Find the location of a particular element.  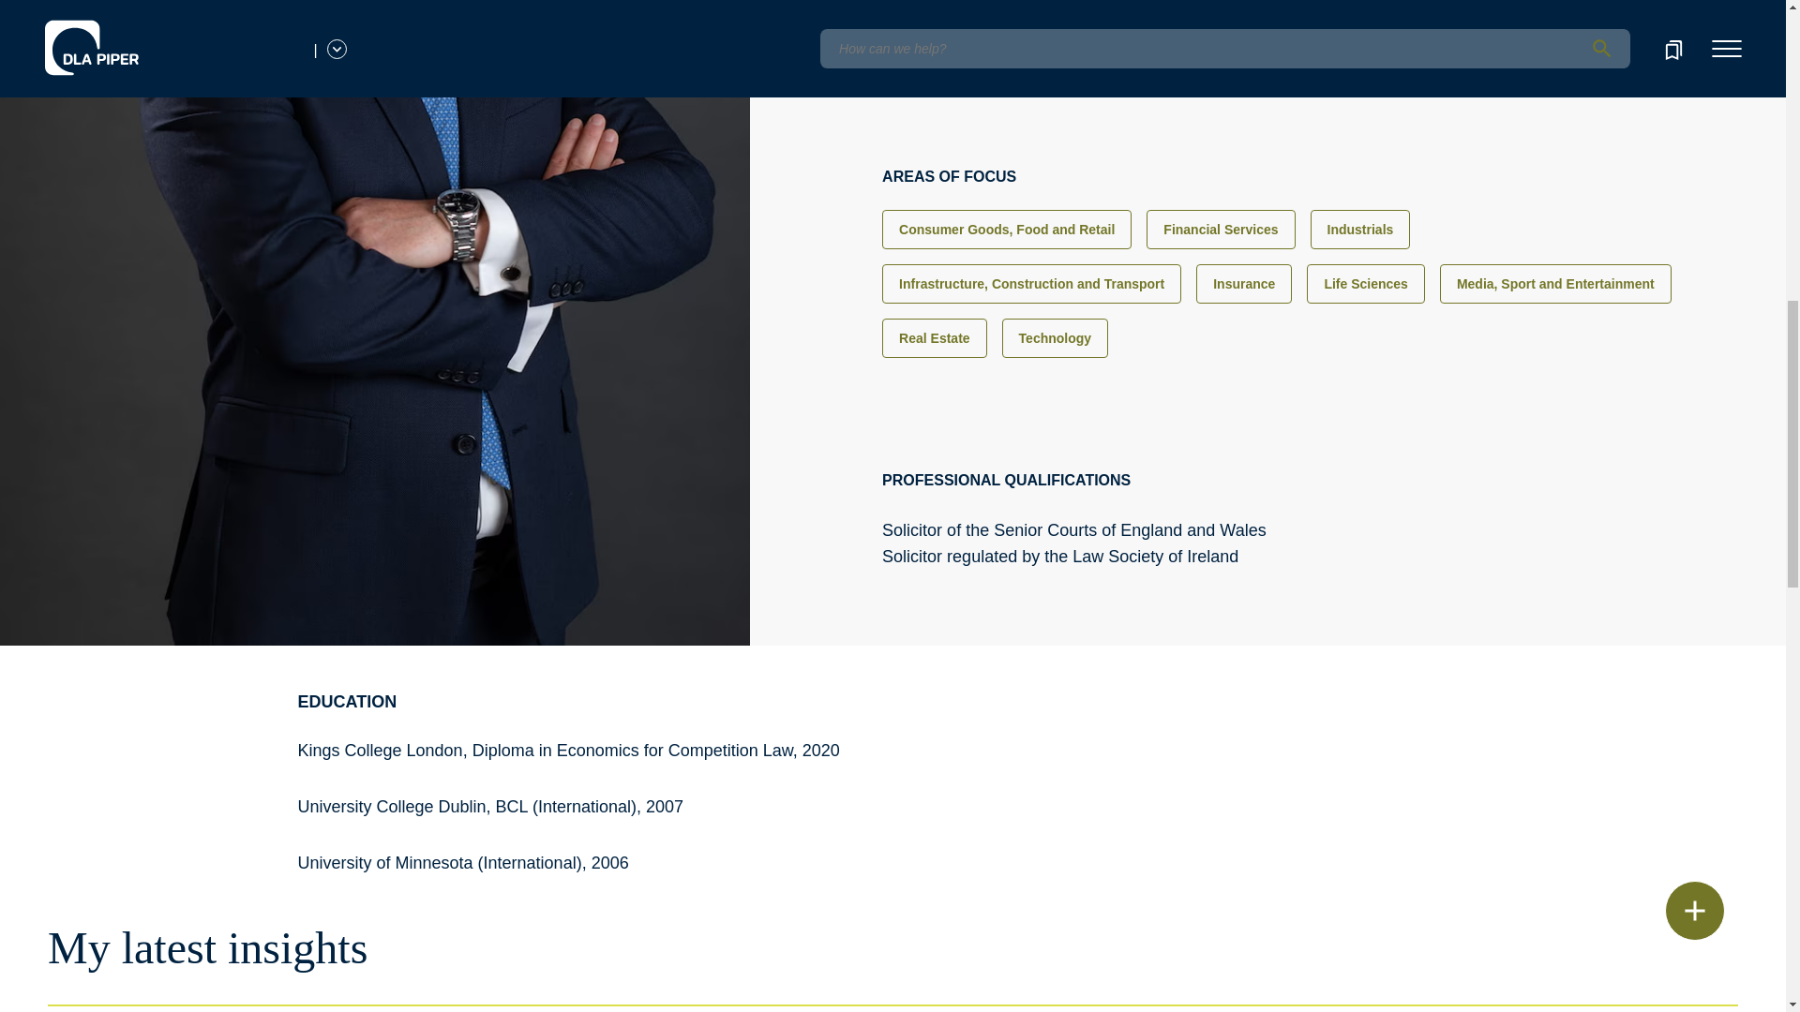

Consumer Goods, Food and Retail is located at coordinates (1007, 229).